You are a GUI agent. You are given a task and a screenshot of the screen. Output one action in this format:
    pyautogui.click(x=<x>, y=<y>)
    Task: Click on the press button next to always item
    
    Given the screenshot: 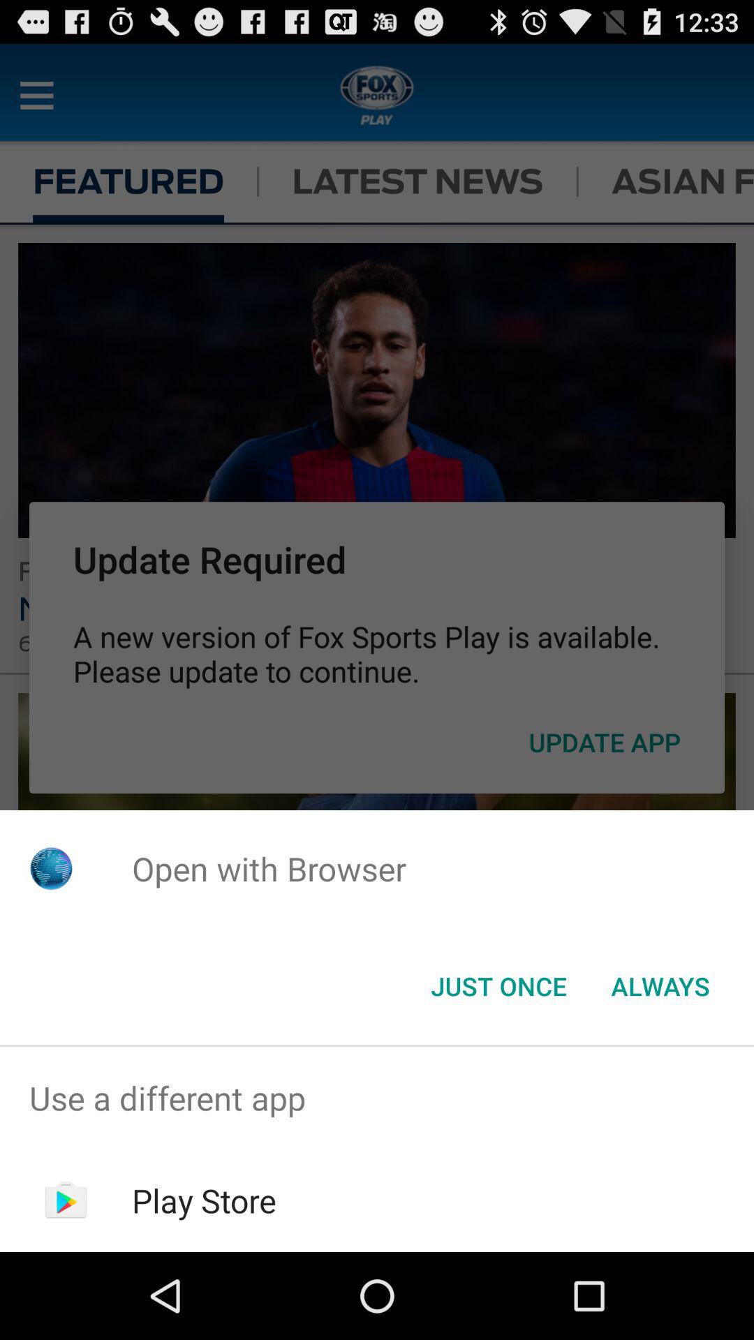 What is the action you would take?
    pyautogui.click(x=498, y=986)
    